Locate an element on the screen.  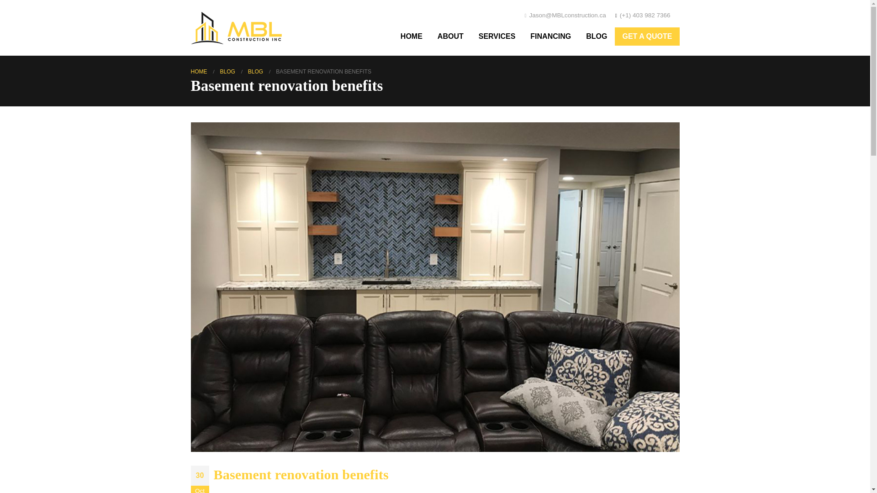
BLOG is located at coordinates (227, 71).